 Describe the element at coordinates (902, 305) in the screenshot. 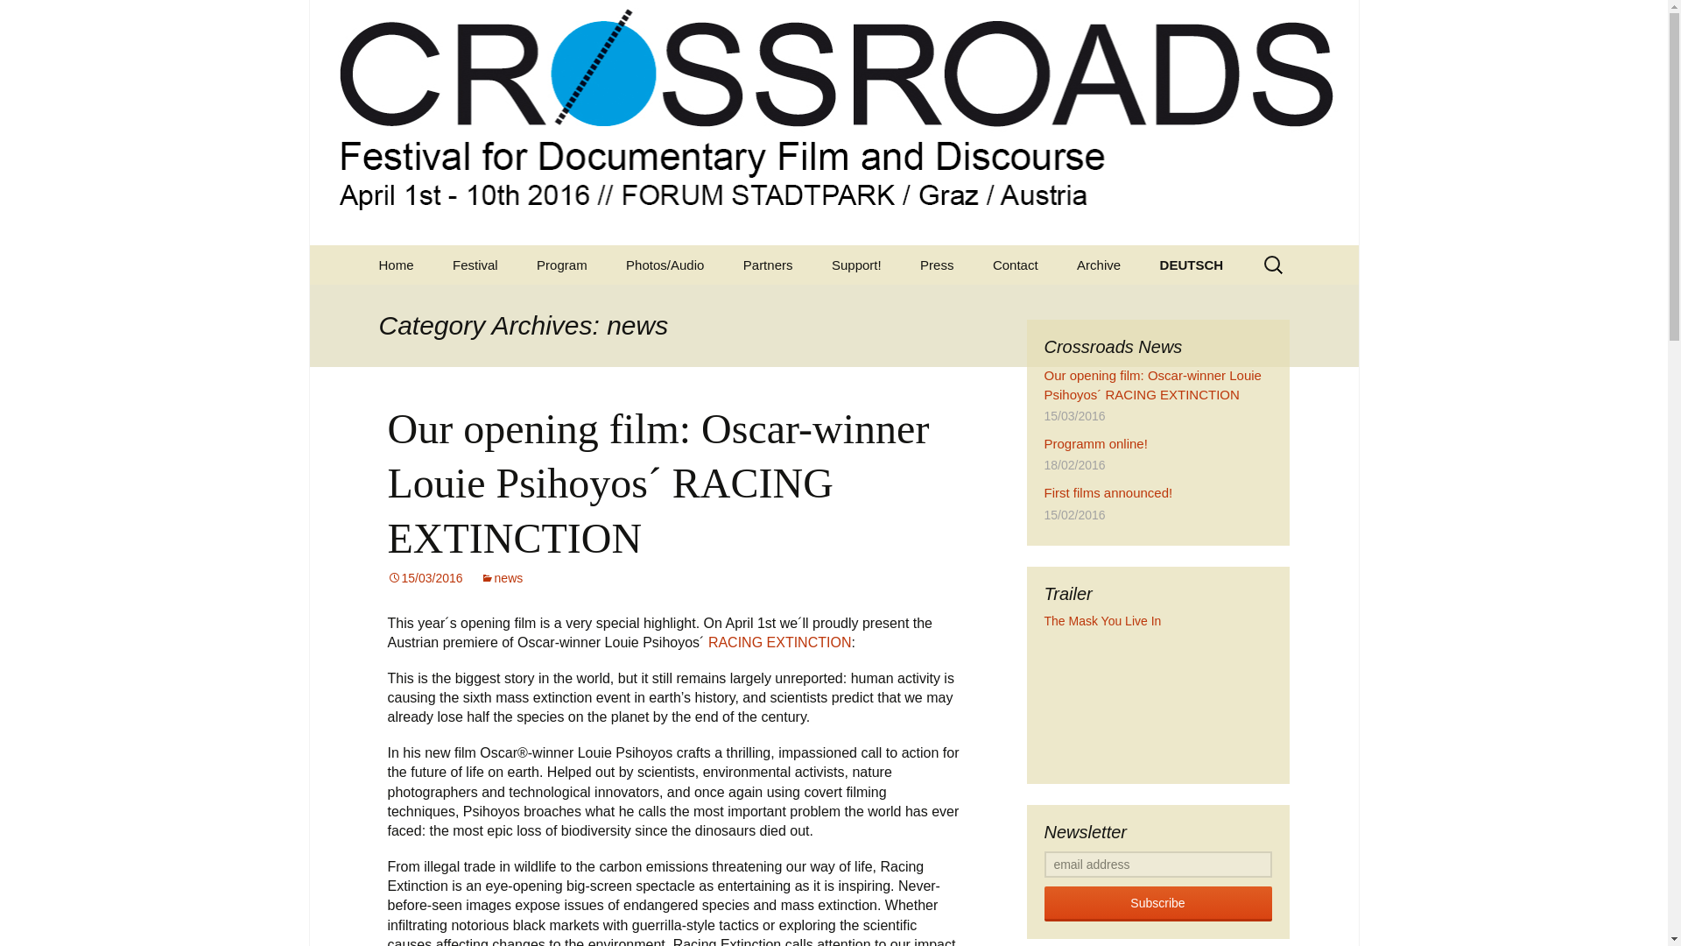

I see `Crowdfunding` at that location.